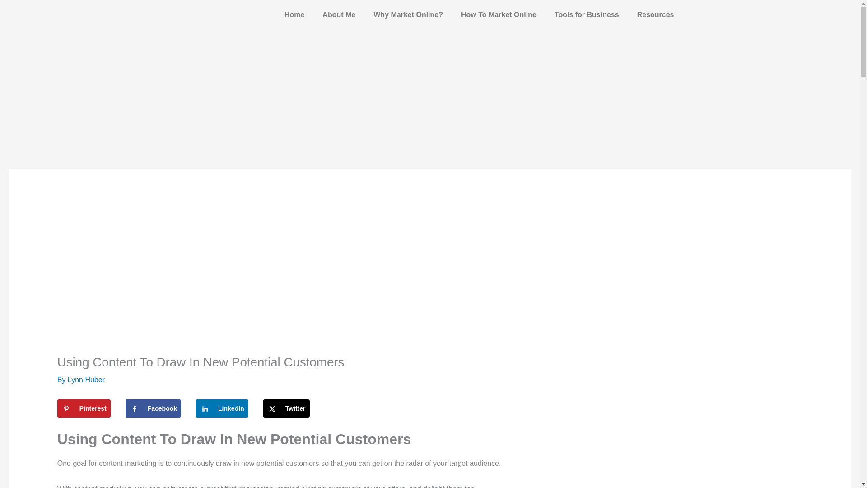 The image size is (867, 488). I want to click on Pinterest, so click(84, 408).